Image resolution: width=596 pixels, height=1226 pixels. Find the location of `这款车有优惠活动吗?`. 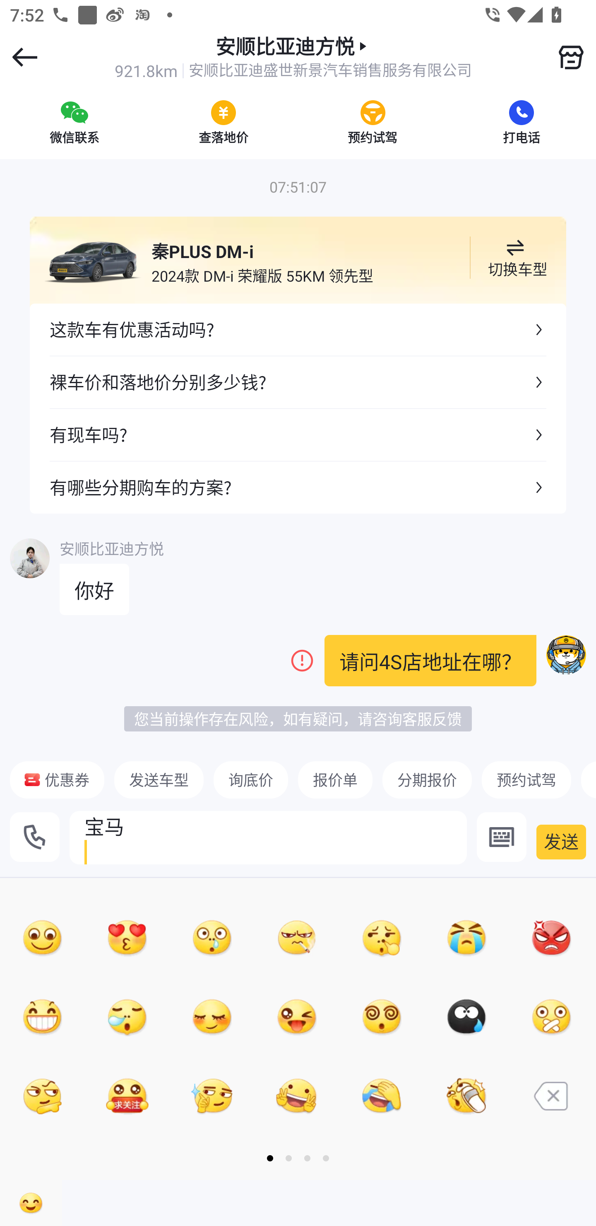

这款车有优惠活动吗? is located at coordinates (298, 330).